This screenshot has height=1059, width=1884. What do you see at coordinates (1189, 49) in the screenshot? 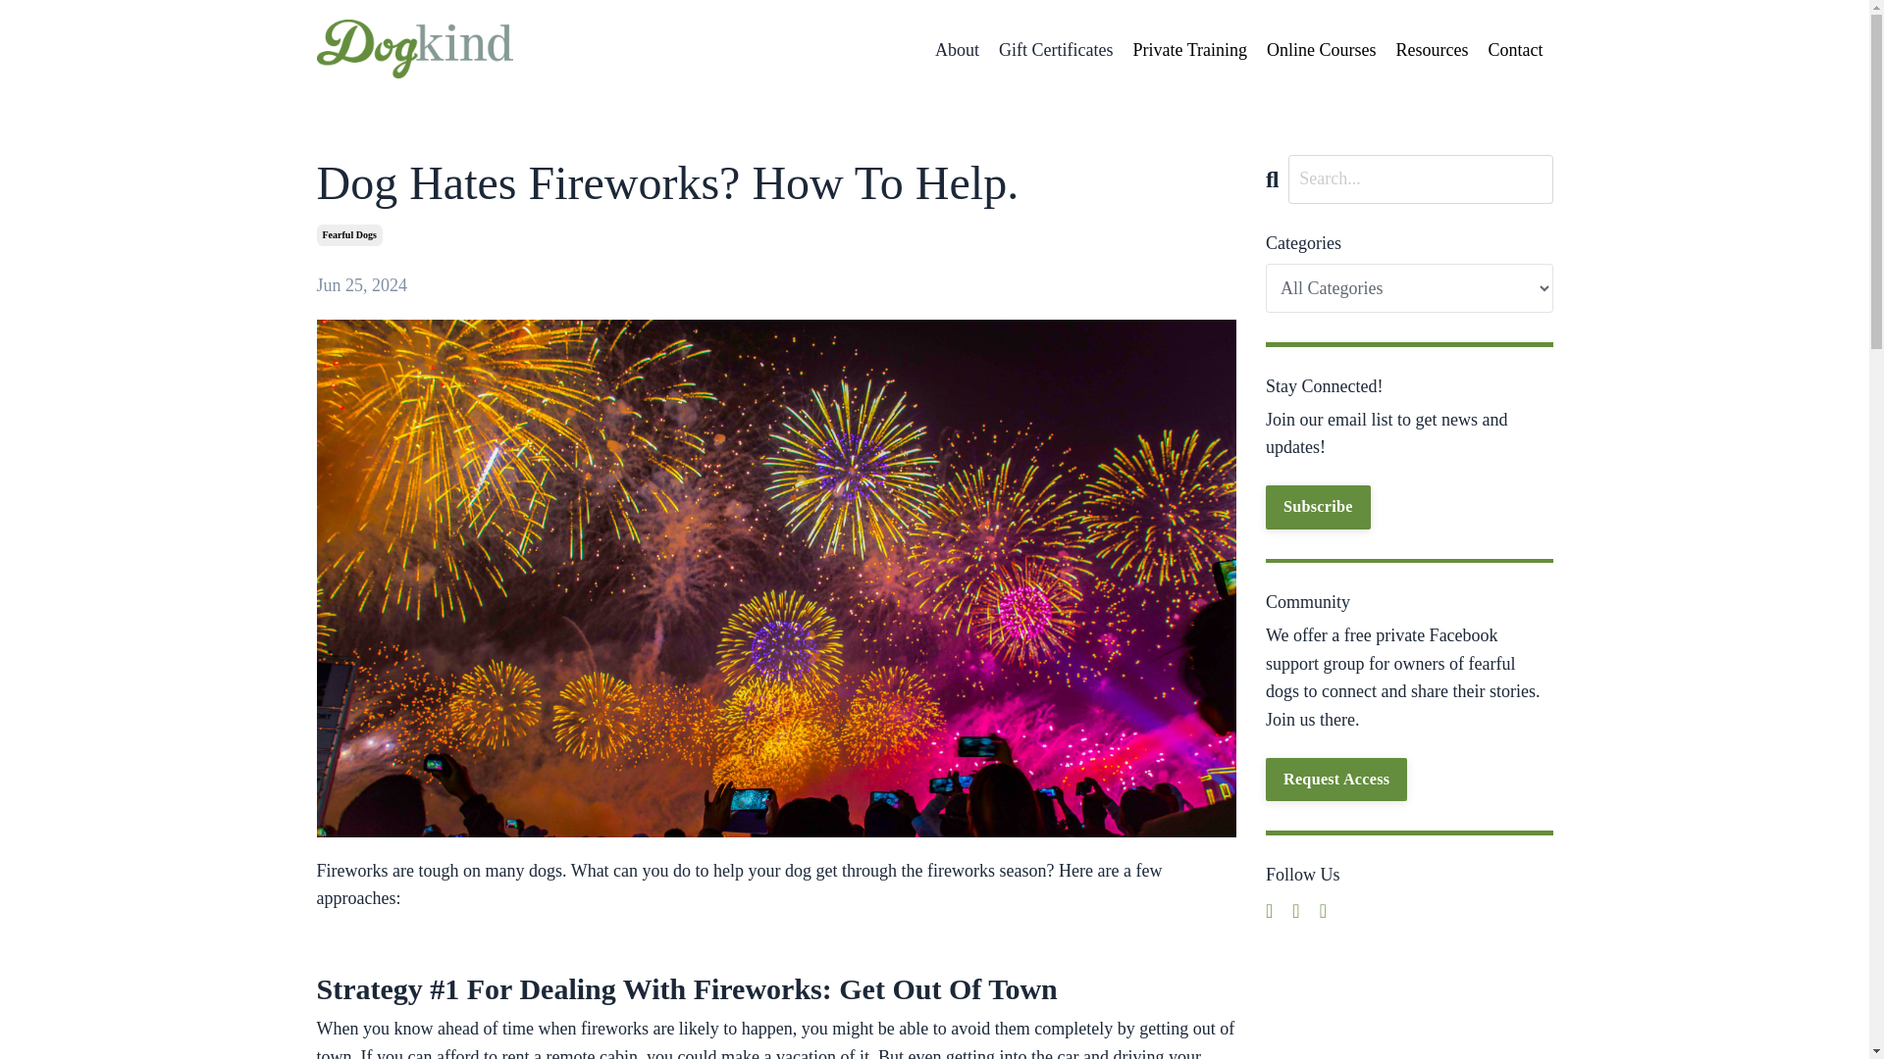
I see `Private Training` at bounding box center [1189, 49].